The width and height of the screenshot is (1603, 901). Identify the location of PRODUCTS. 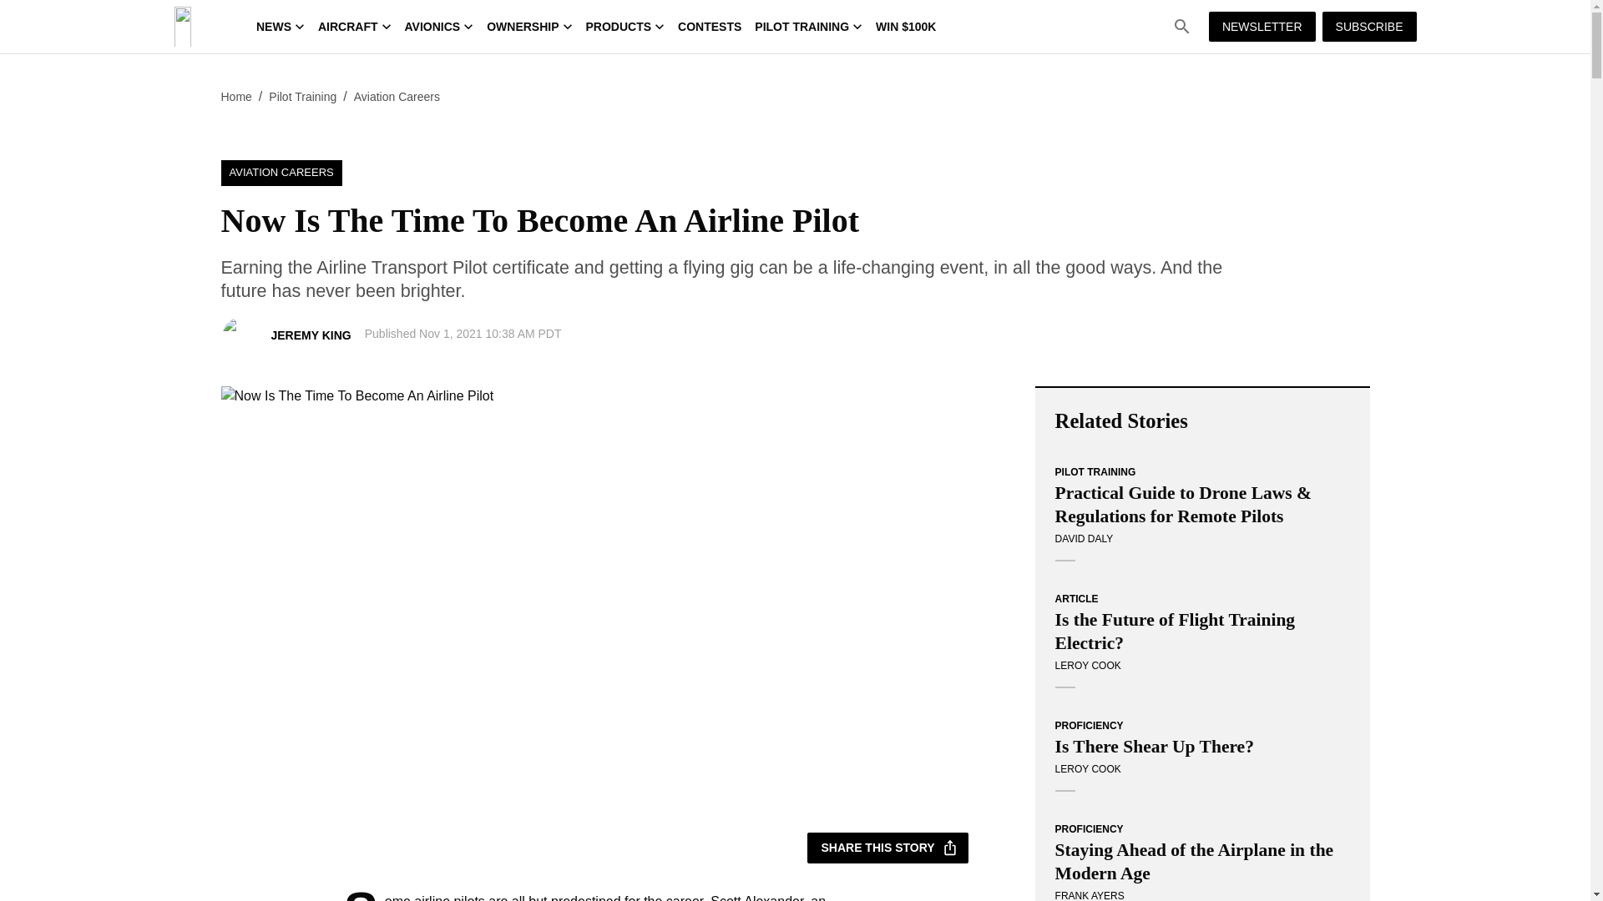
(625, 27).